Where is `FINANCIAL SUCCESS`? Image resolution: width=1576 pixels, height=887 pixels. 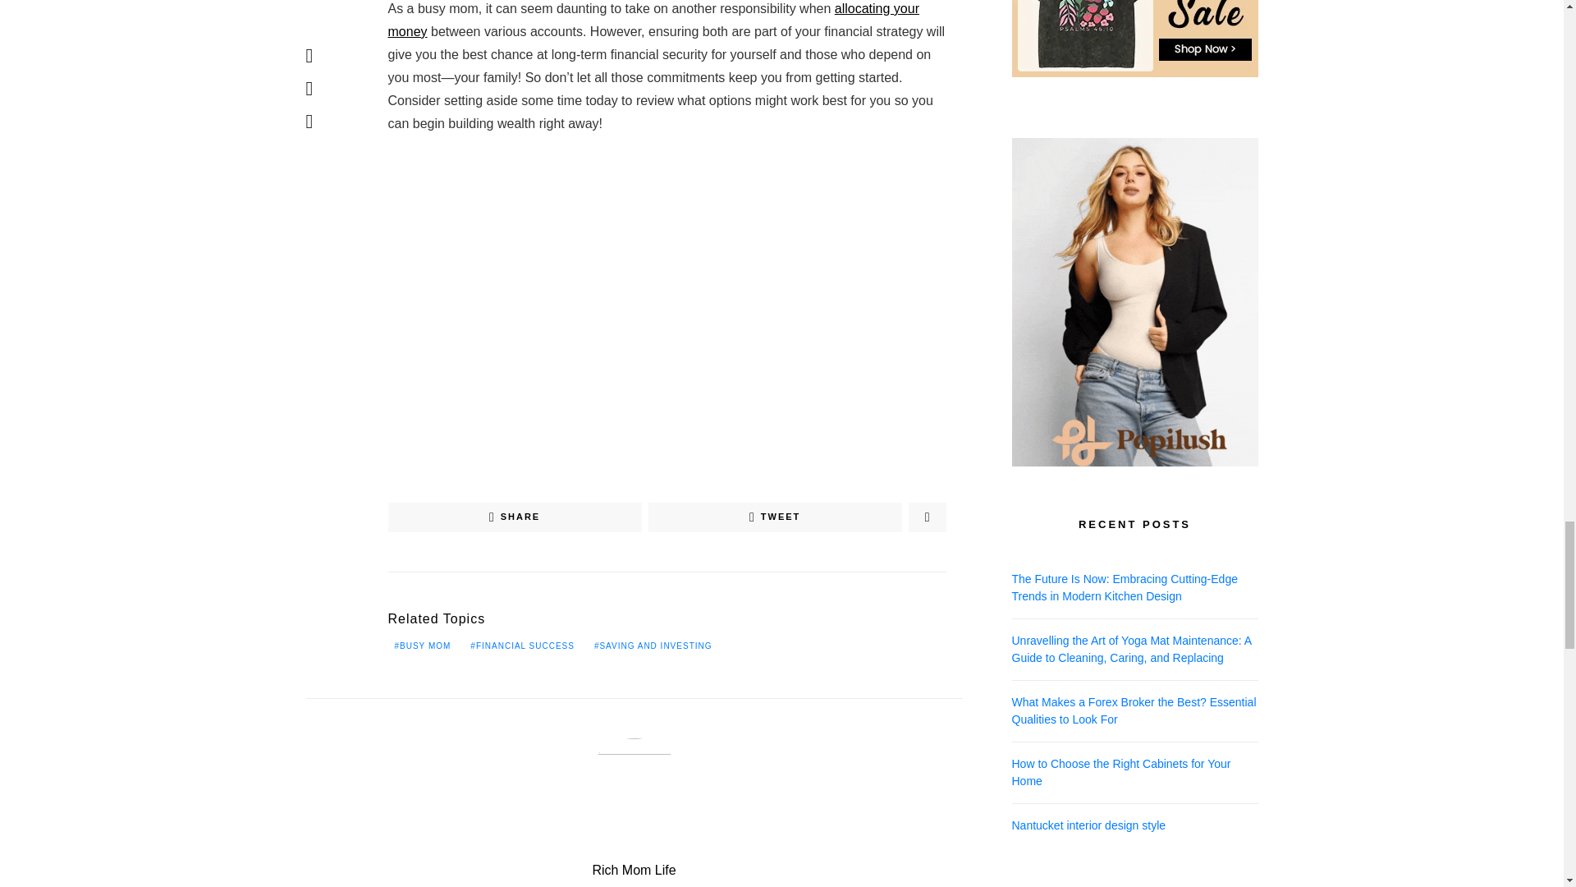
FINANCIAL SUCCESS is located at coordinates (522, 644).